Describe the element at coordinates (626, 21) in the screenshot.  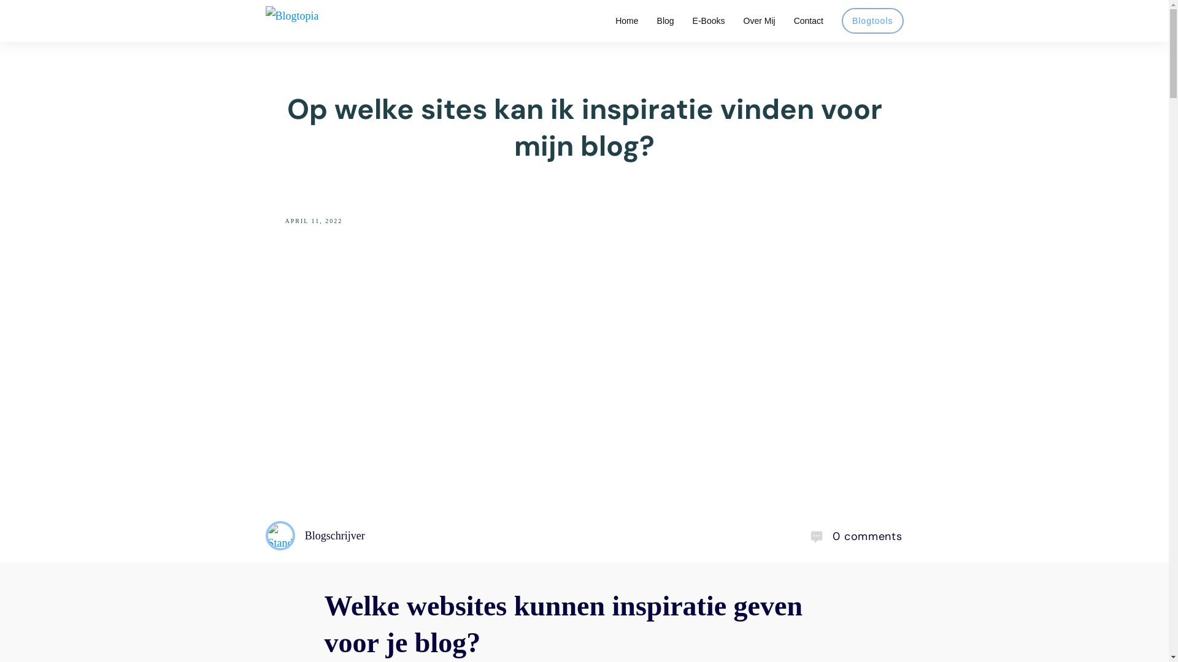
I see `Home` at that location.